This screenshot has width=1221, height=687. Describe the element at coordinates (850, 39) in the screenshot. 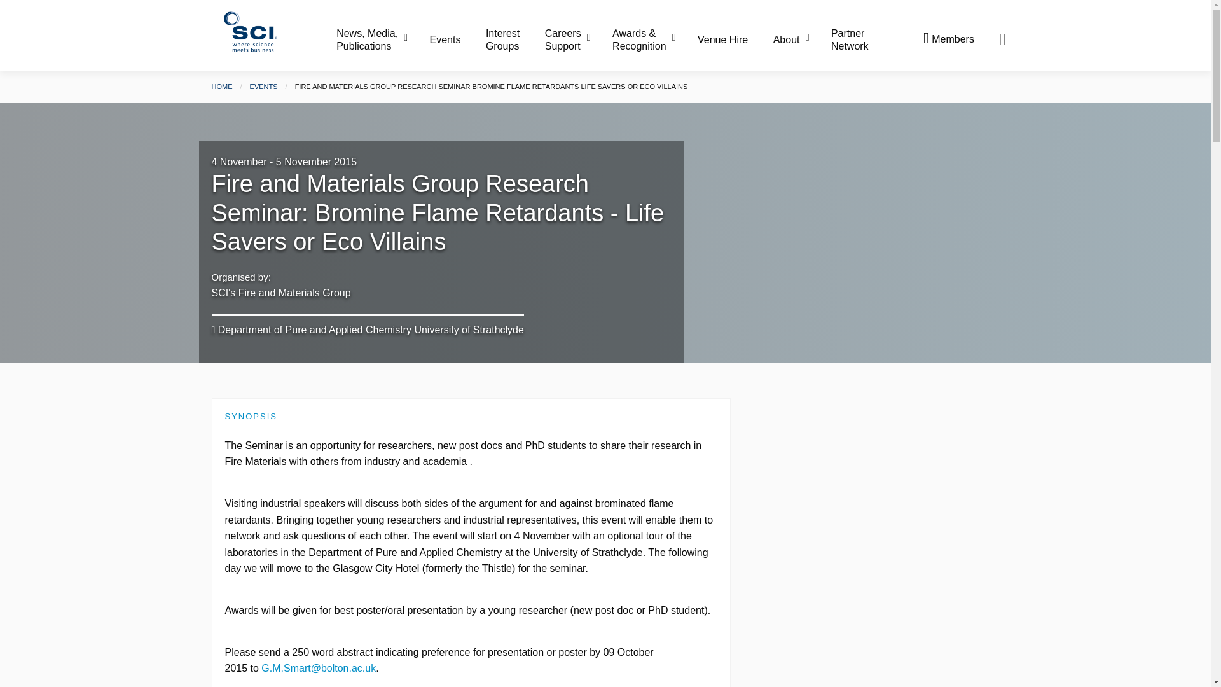

I see `Partner Network` at that location.